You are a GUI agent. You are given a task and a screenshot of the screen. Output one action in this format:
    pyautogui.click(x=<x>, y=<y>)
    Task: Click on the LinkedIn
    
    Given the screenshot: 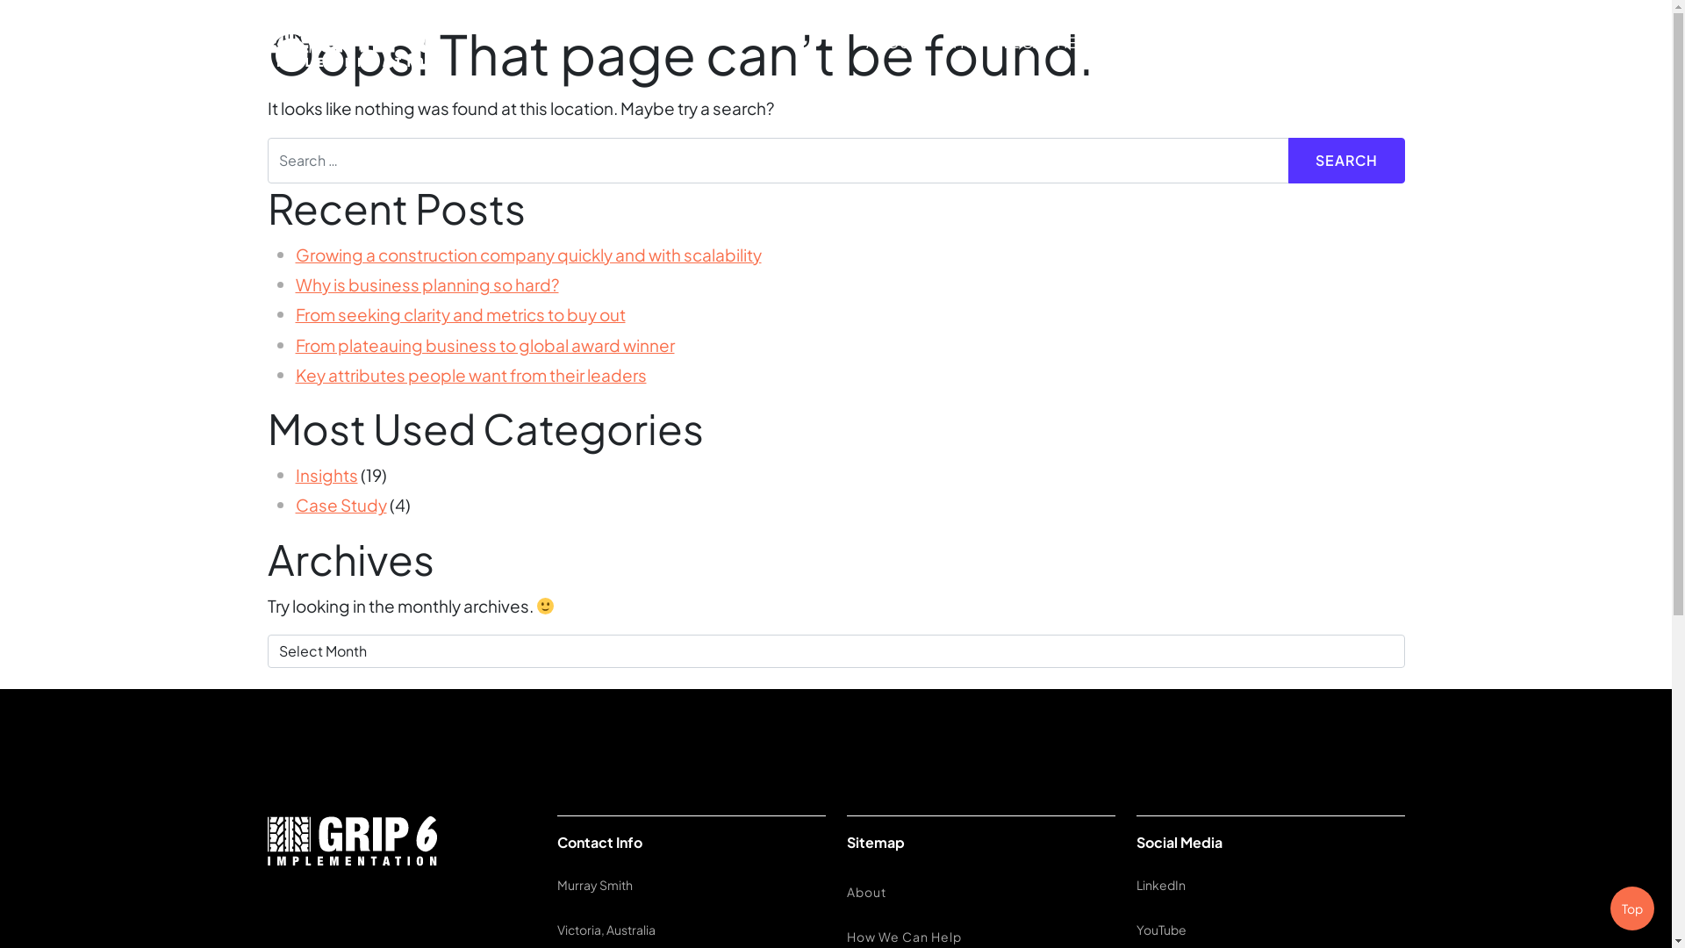 What is the action you would take?
    pyautogui.click(x=1160, y=885)
    